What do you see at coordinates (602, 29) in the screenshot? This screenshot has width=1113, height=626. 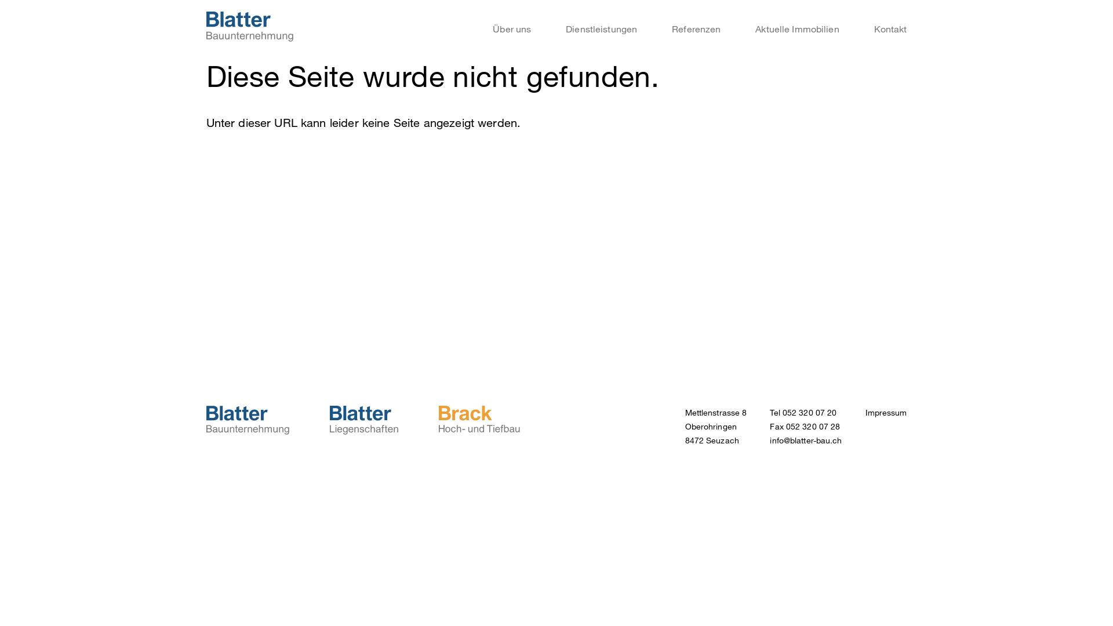 I see `Dienstleistungen` at bounding box center [602, 29].